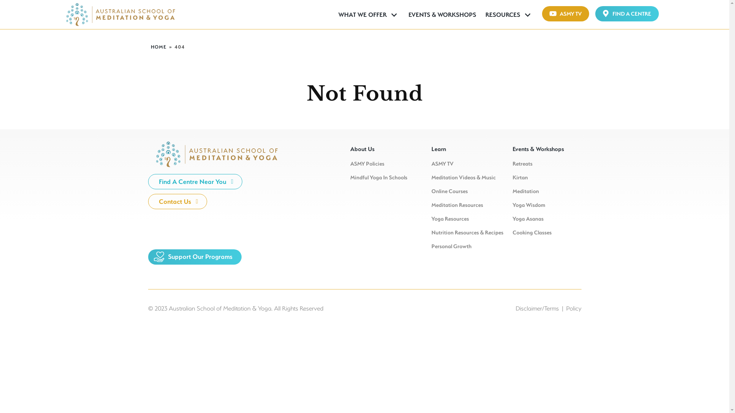 This screenshot has height=413, width=735. Describe the element at coordinates (367, 164) in the screenshot. I see `ASMY Policies` at that location.